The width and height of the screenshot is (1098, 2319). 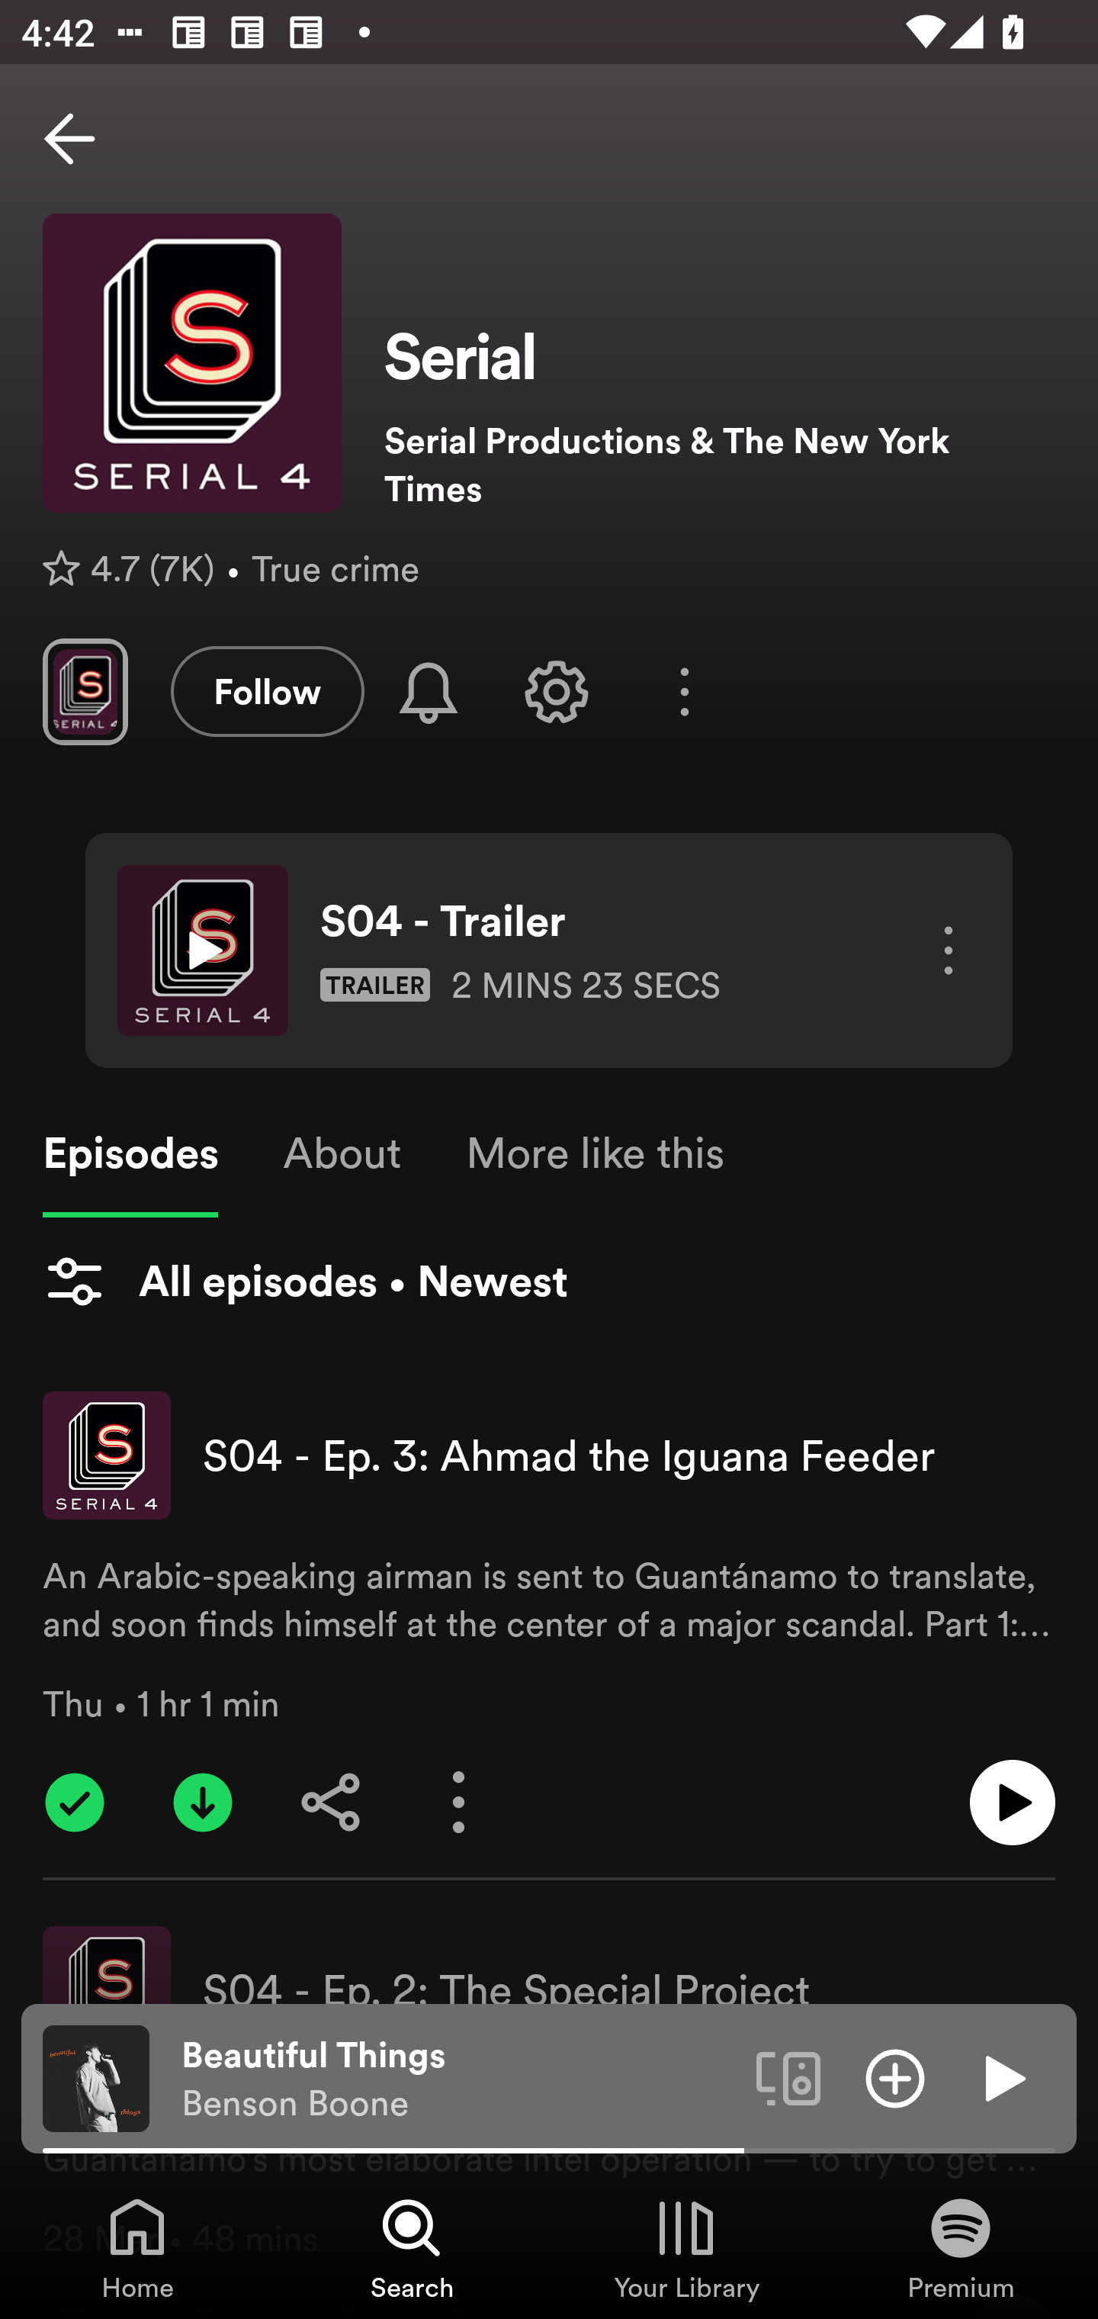 I want to click on The cover art of the currently playing track, so click(x=96, y=2077).